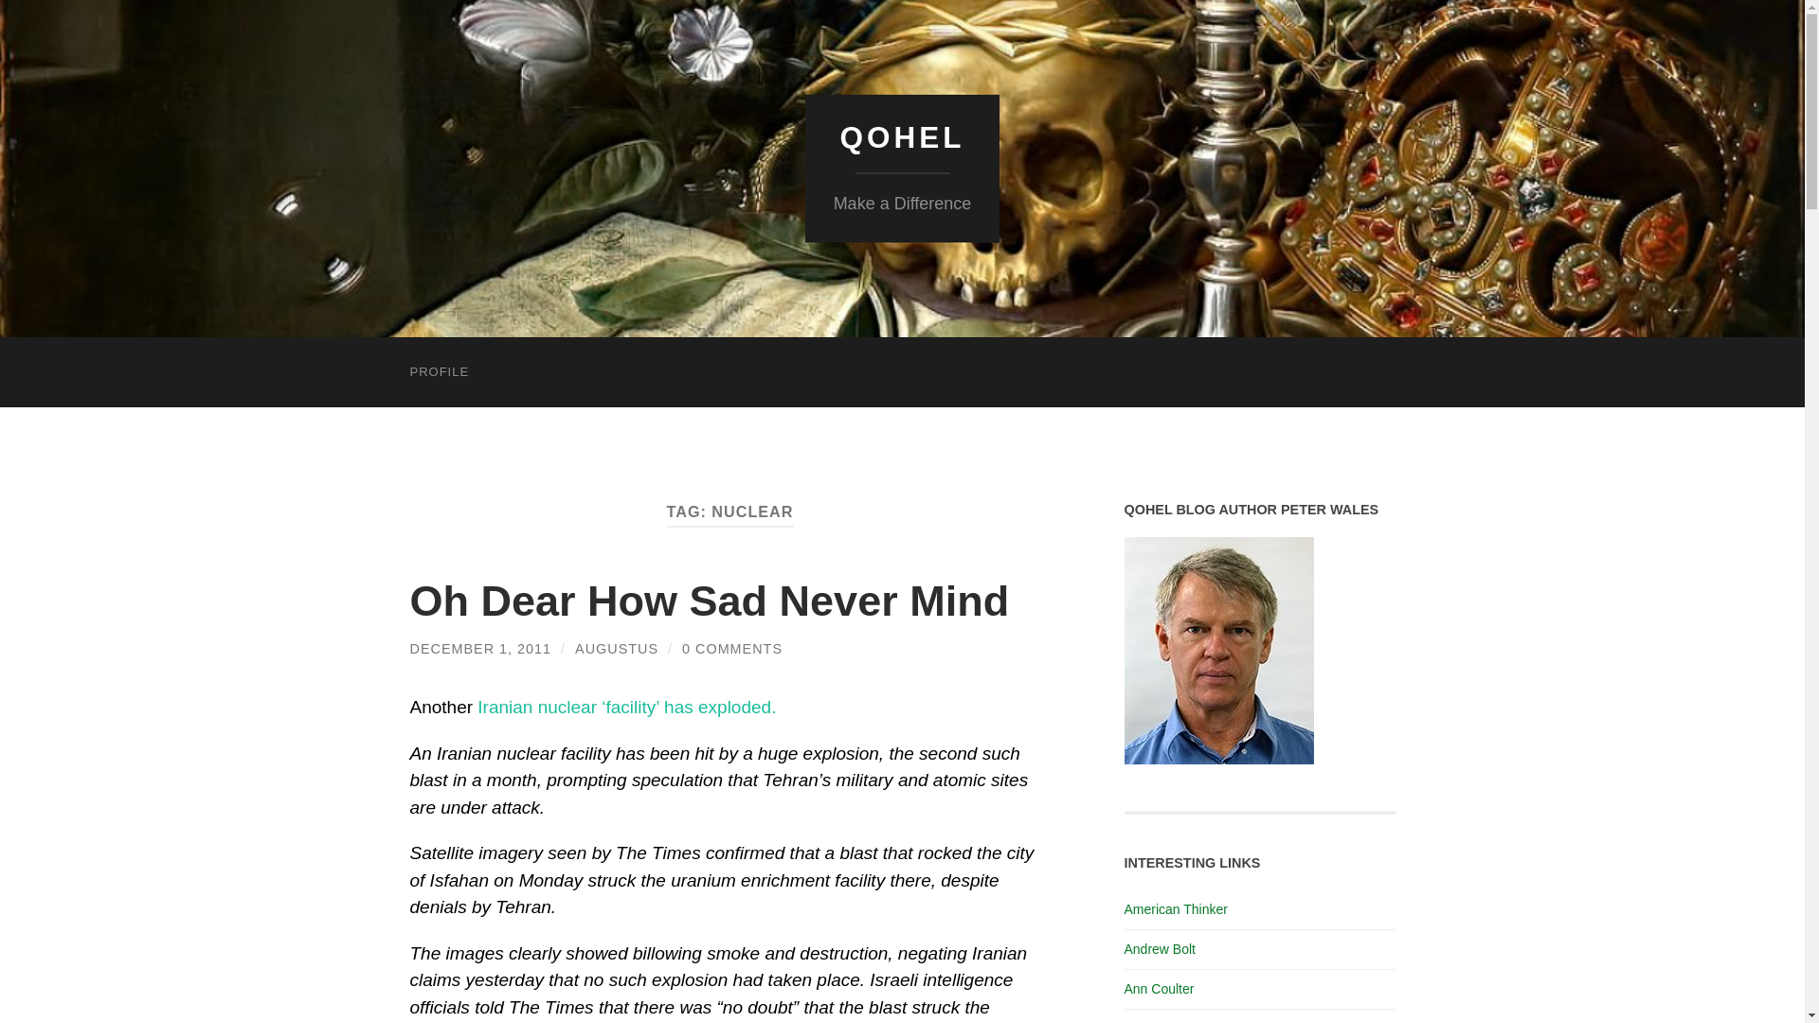 This screenshot has height=1023, width=1819. Describe the element at coordinates (901, 137) in the screenshot. I see `QOHEL` at that location.